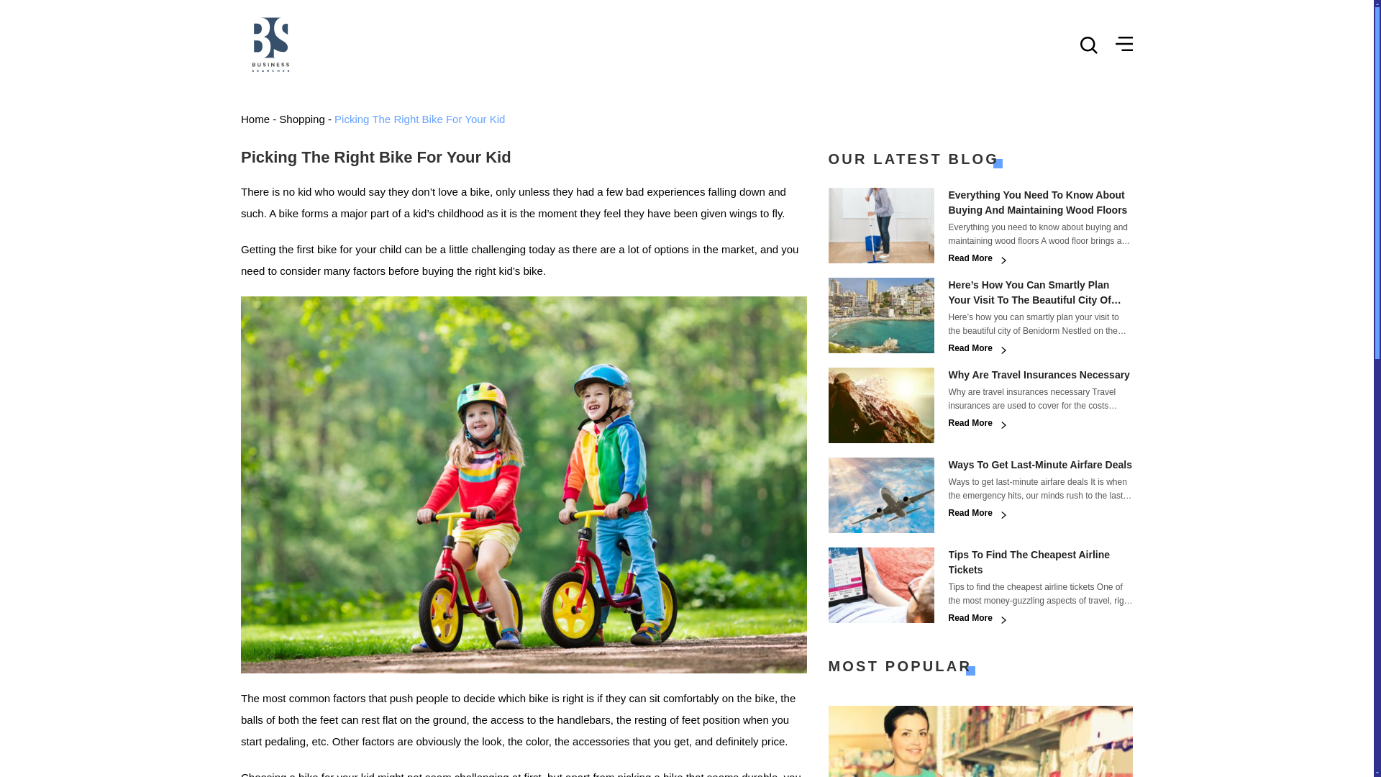 The image size is (1381, 777). Describe the element at coordinates (301, 118) in the screenshot. I see `Shopping` at that location.